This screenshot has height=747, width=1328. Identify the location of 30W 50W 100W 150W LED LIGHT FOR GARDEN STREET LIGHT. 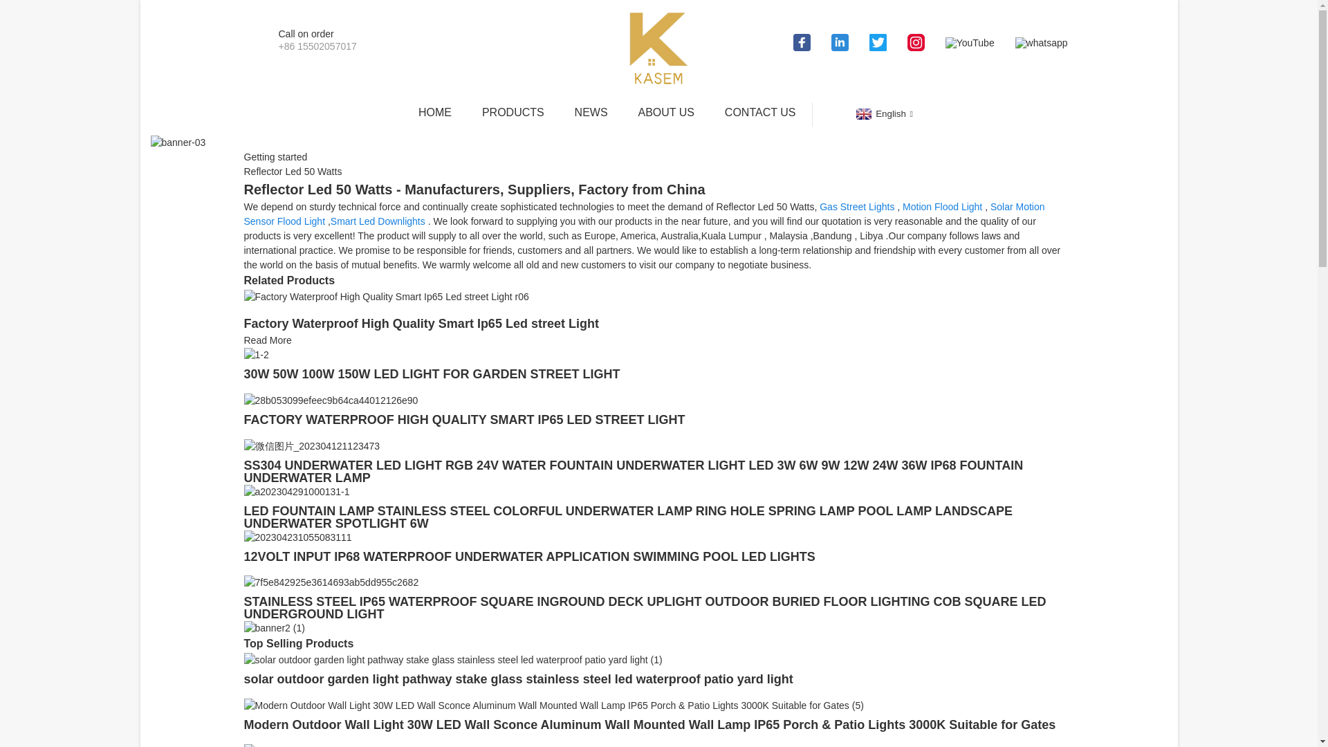
(432, 373).